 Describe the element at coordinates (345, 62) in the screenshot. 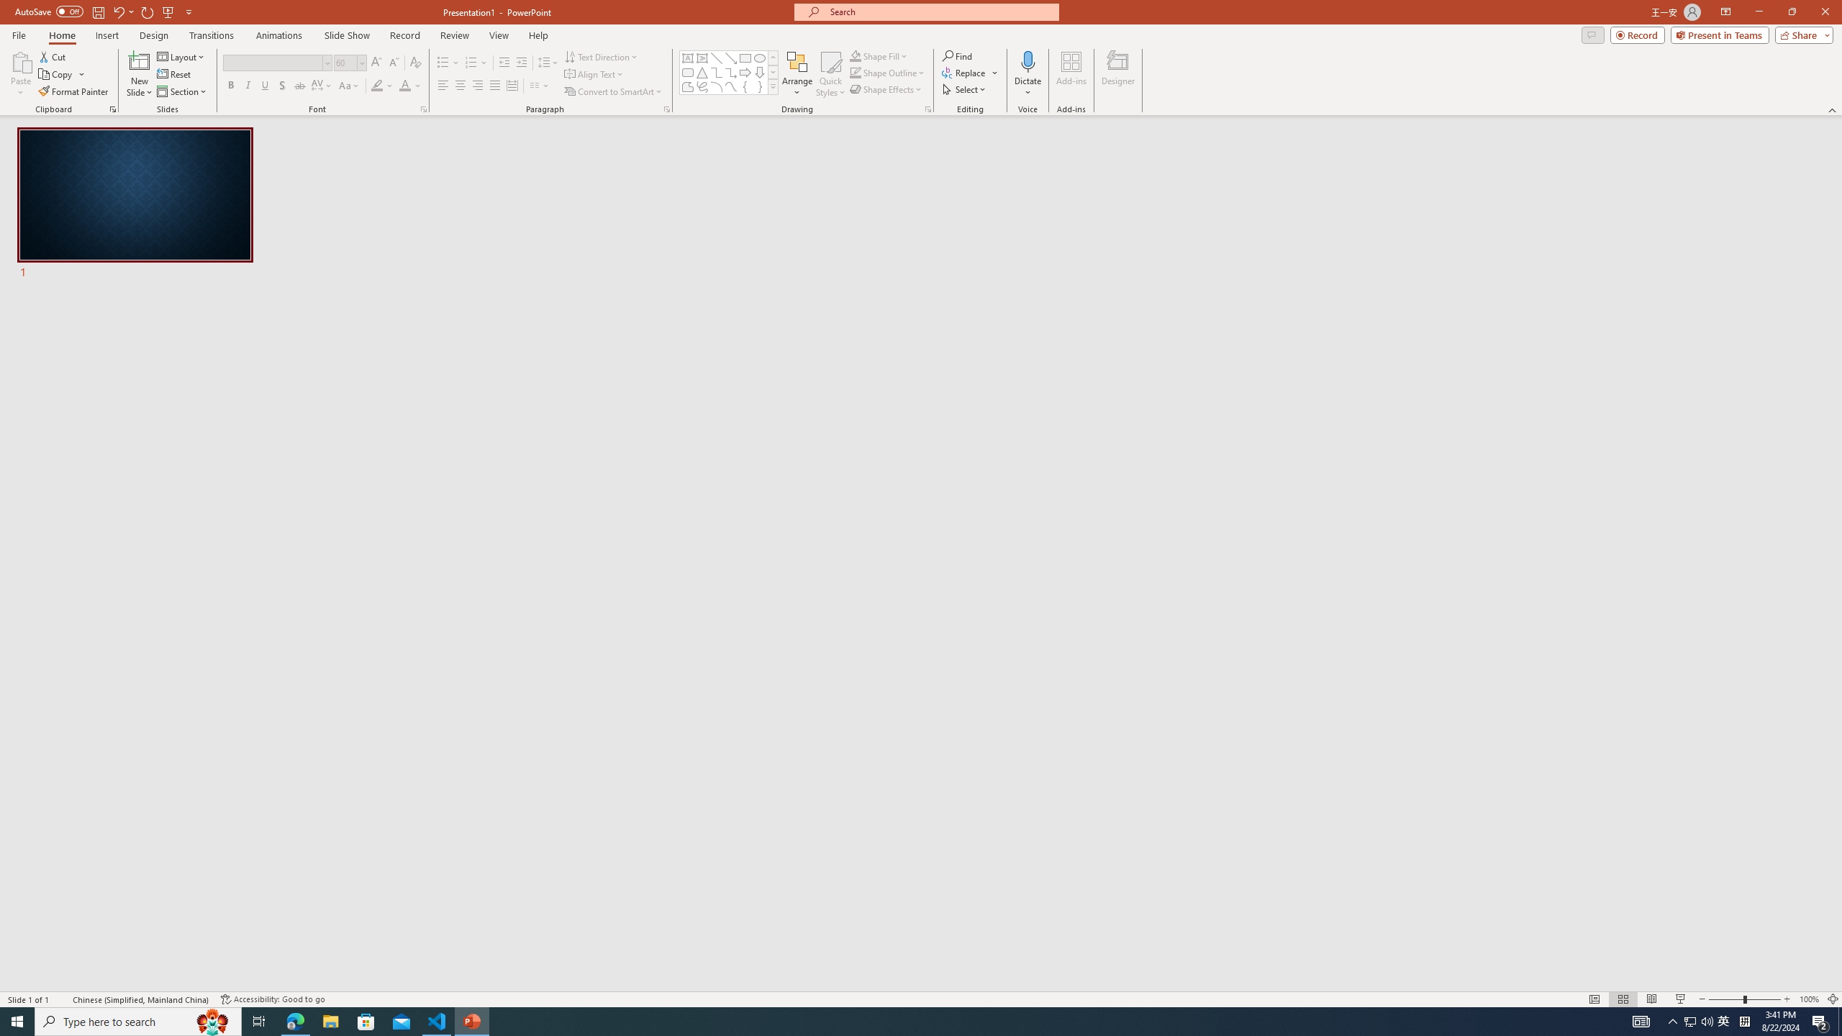

I see `Font Size` at that location.